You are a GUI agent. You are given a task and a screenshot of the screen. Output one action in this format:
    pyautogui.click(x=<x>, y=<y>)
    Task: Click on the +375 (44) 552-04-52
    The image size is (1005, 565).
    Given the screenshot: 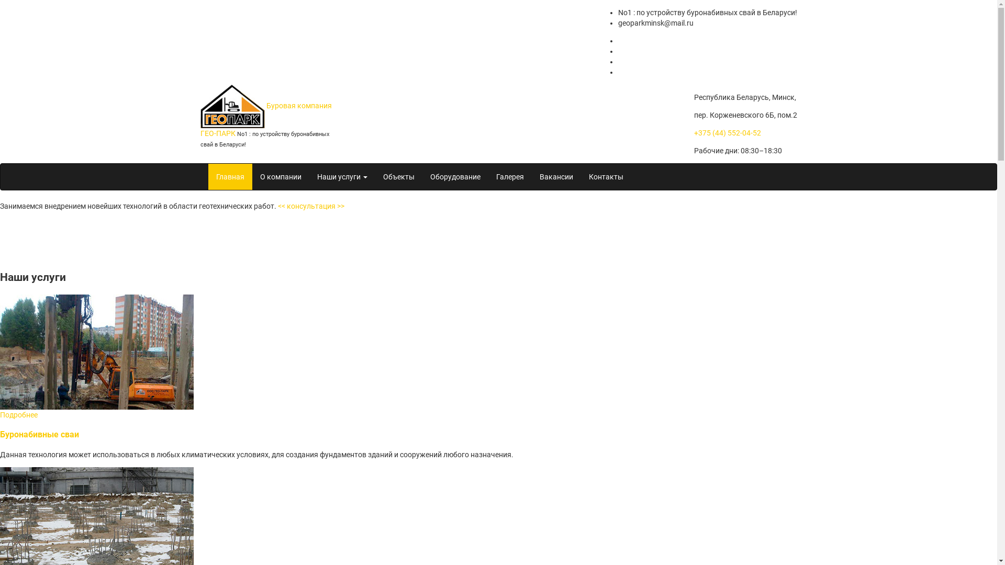 What is the action you would take?
    pyautogui.click(x=728, y=133)
    